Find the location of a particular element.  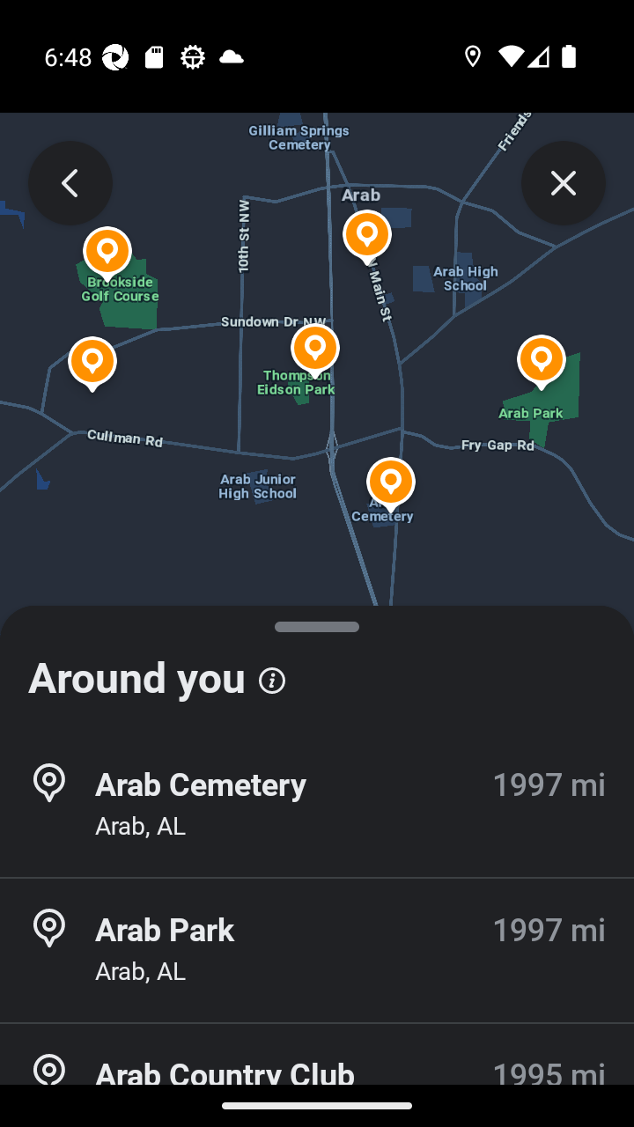

Arab Cemetery 1997 mi Arab, AL is located at coordinates (317, 805).